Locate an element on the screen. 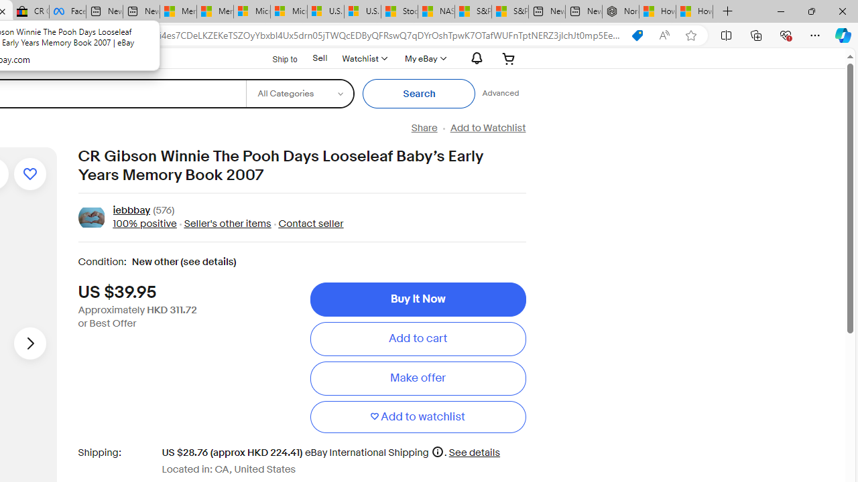 The height and width of the screenshot is (482, 858). Settings and more (Alt+F) is located at coordinates (815, 35).